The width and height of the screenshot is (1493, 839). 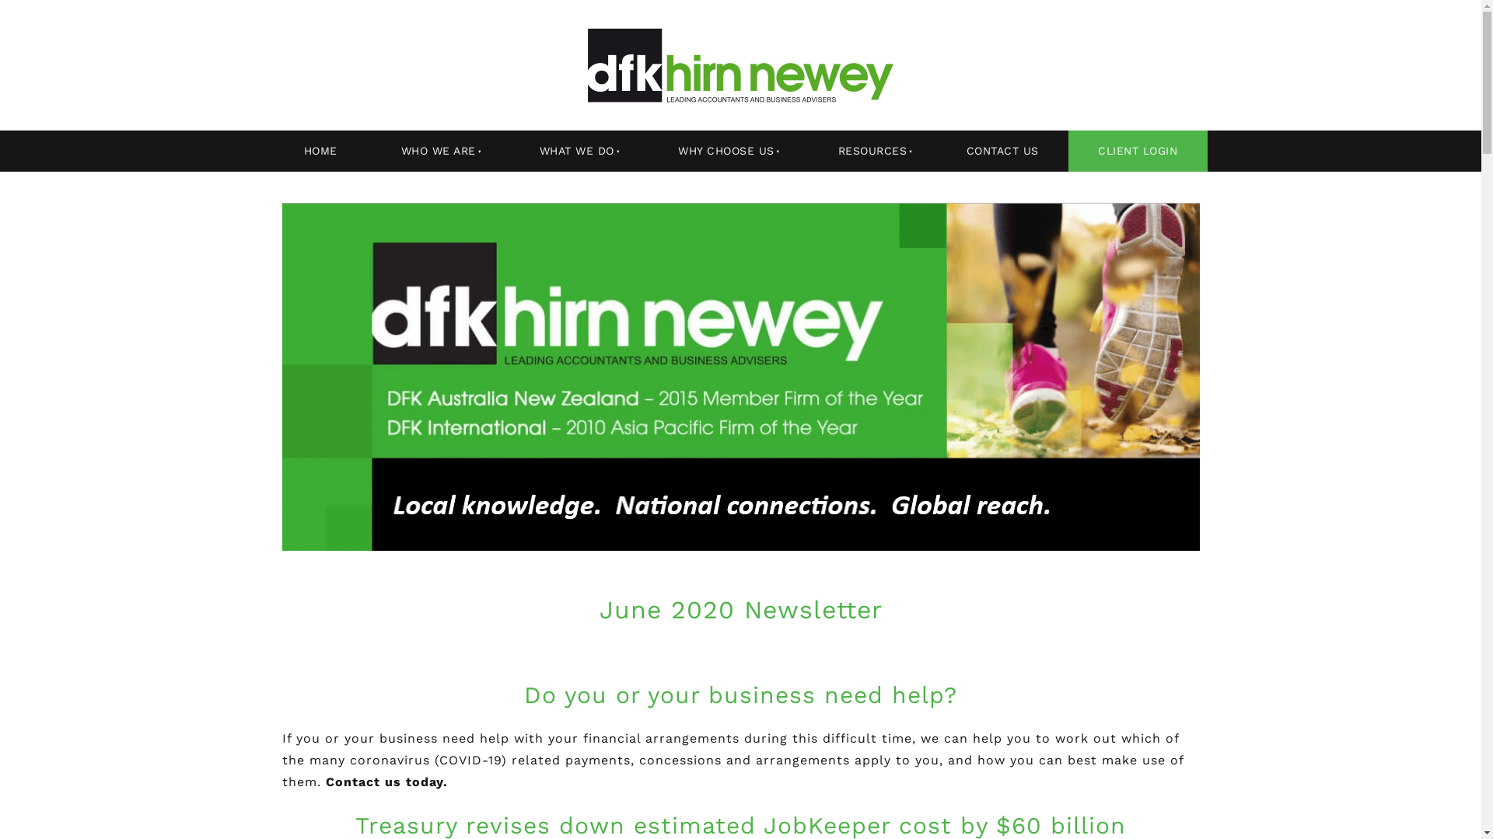 What do you see at coordinates (436, 151) in the screenshot?
I see `WHO WE ARE` at bounding box center [436, 151].